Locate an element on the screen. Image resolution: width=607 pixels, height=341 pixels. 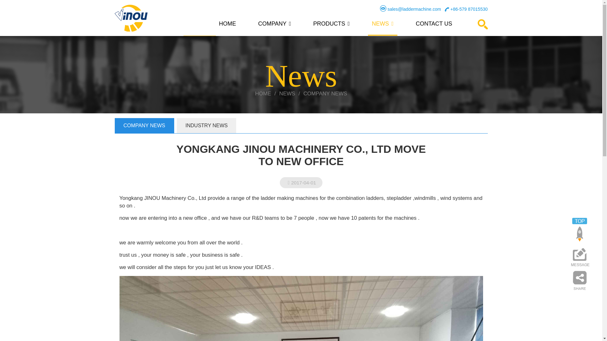
PRODUCTS is located at coordinates (332, 25).